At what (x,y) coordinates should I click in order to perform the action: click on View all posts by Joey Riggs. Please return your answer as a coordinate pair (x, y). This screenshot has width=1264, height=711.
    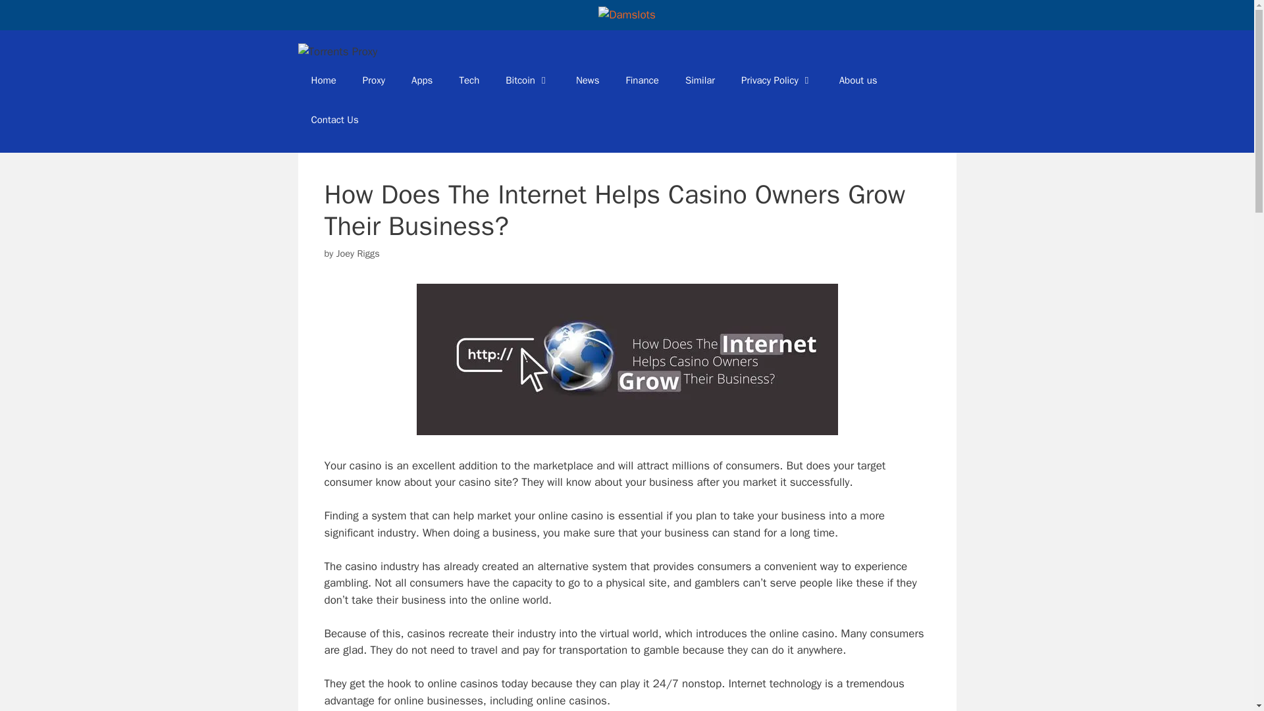
    Looking at the image, I should click on (358, 253).